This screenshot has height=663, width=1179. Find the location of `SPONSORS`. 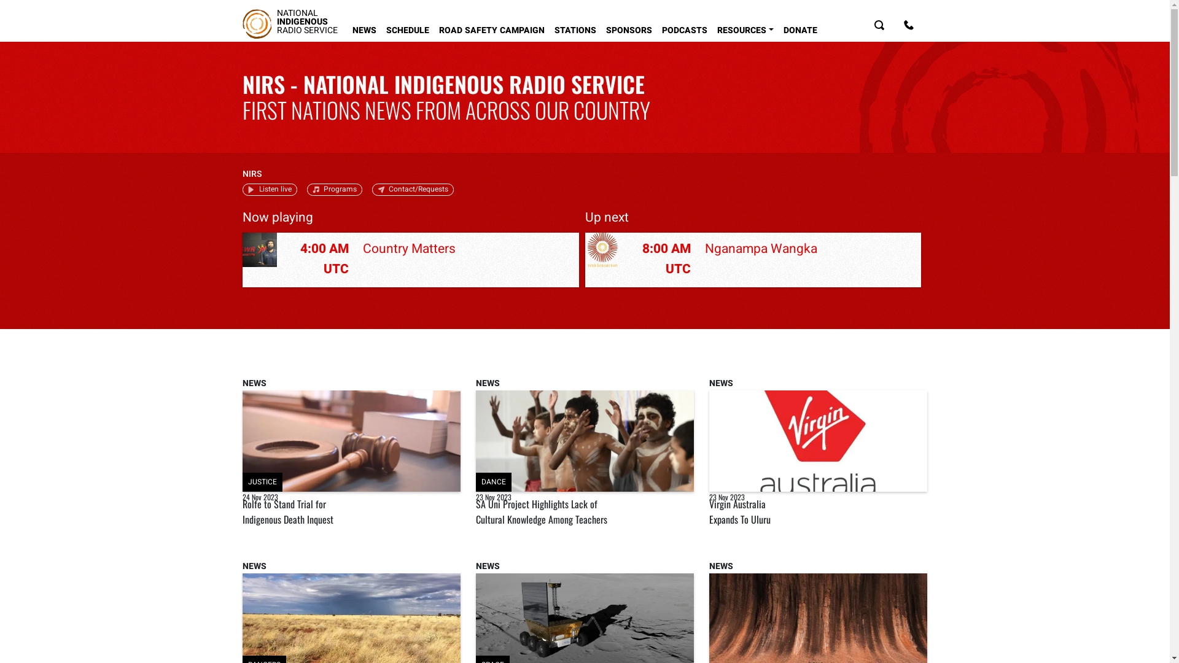

SPONSORS is located at coordinates (629, 28).